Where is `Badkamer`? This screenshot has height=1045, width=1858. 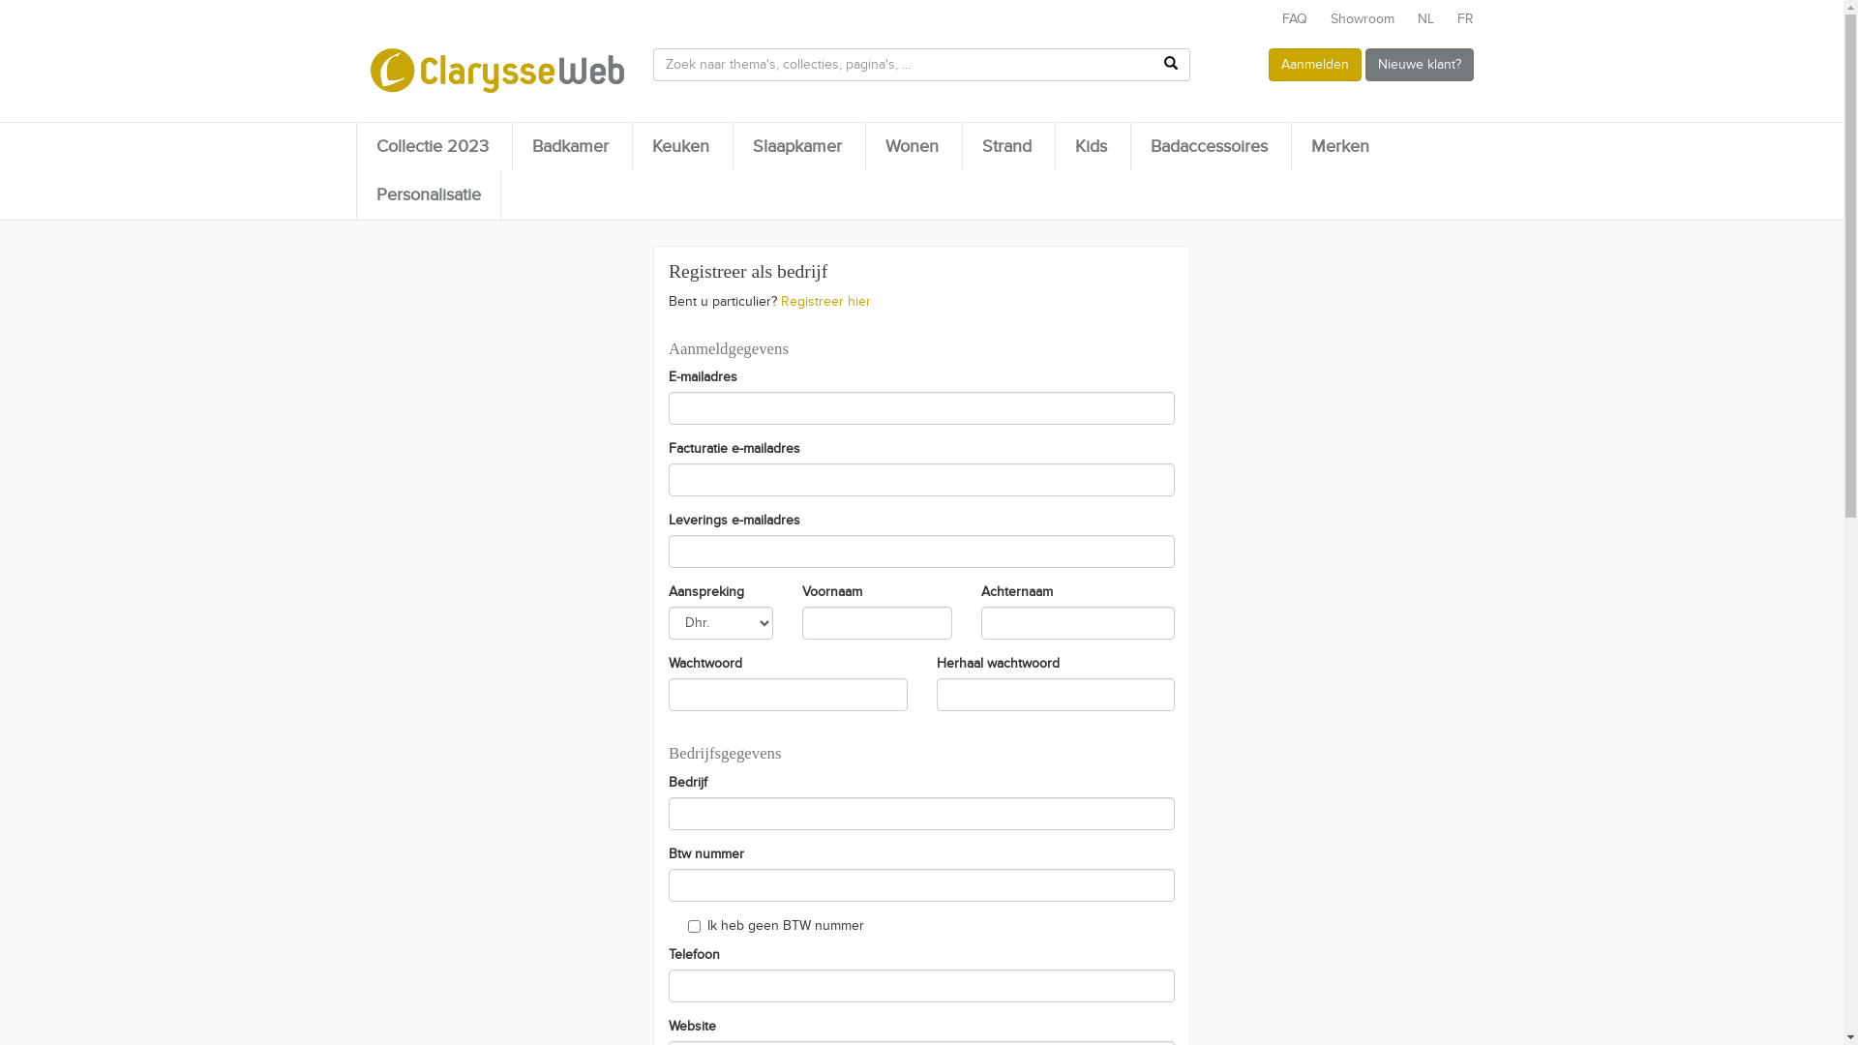 Badkamer is located at coordinates (571, 147).